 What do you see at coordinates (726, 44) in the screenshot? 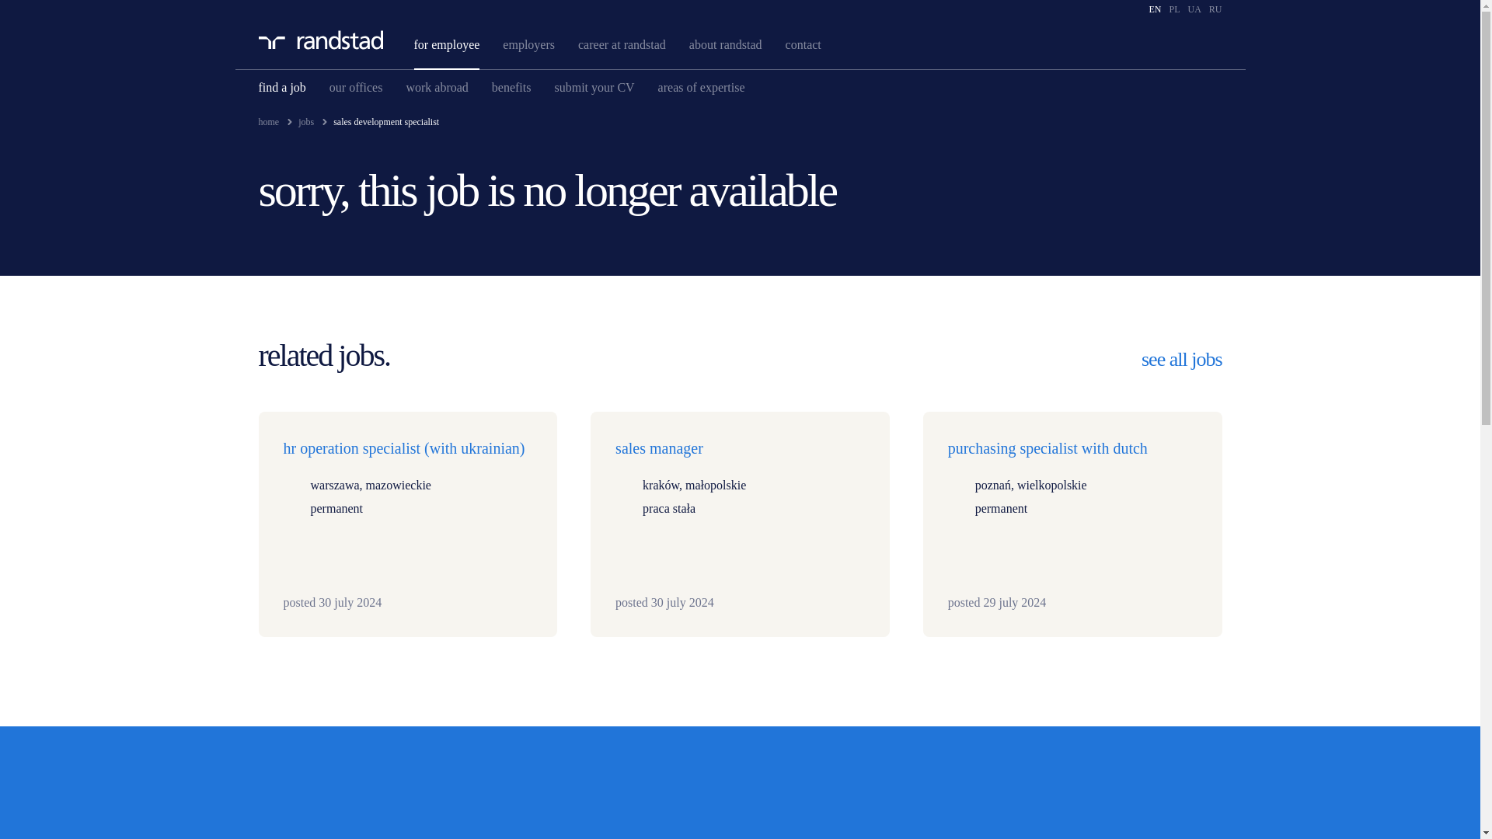
I see `about randstad` at bounding box center [726, 44].